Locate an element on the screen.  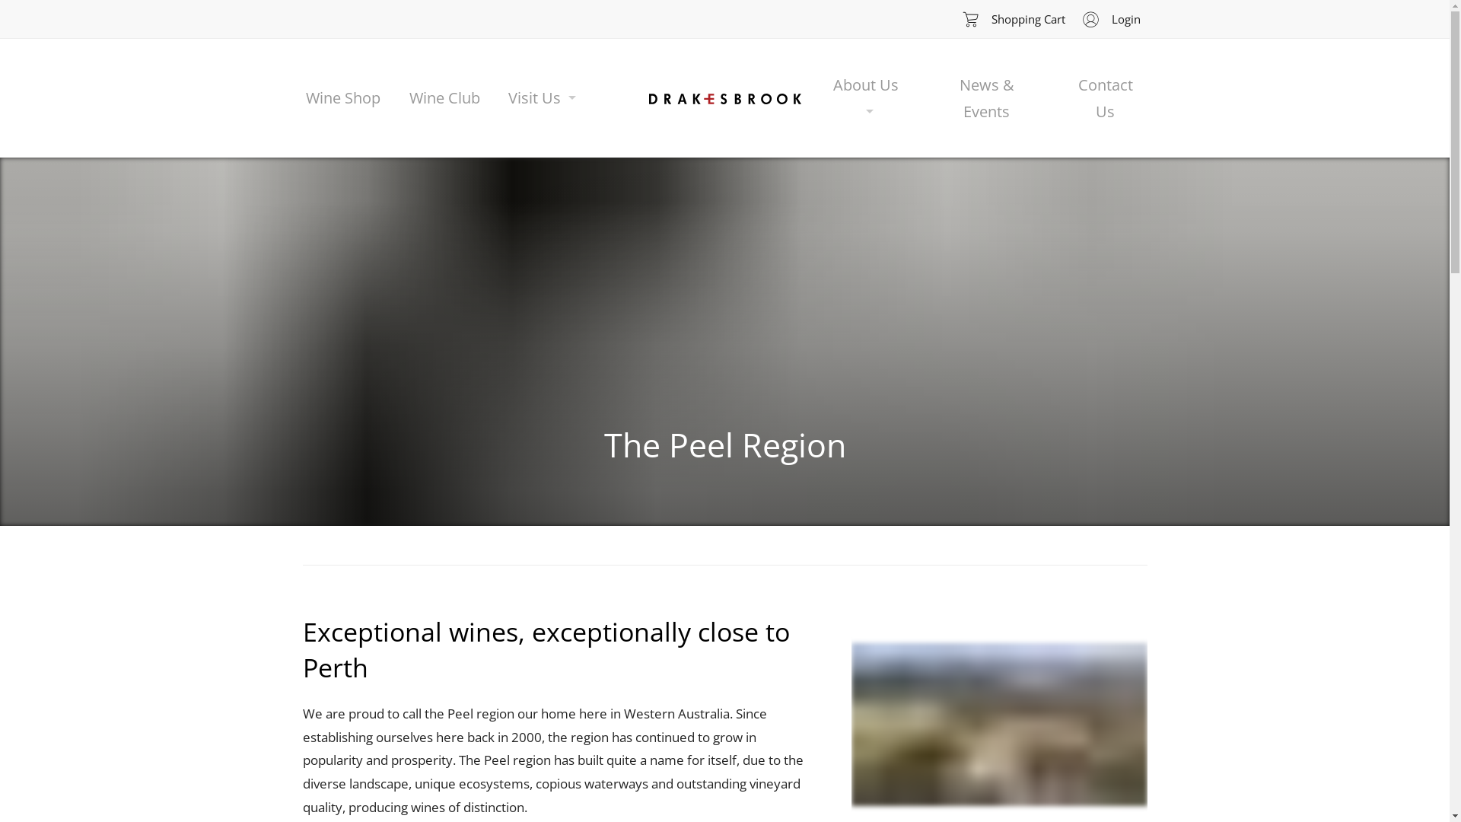
Contact Us is located at coordinates (1105, 100).